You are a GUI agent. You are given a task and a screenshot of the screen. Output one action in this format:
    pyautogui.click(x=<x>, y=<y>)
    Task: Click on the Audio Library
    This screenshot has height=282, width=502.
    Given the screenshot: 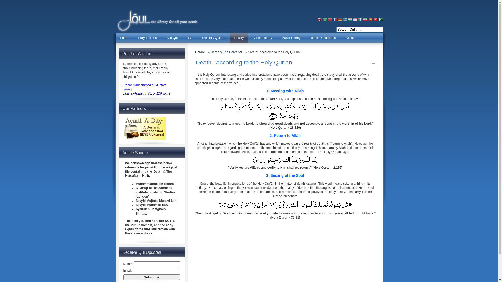 What is the action you would take?
    pyautogui.click(x=291, y=38)
    